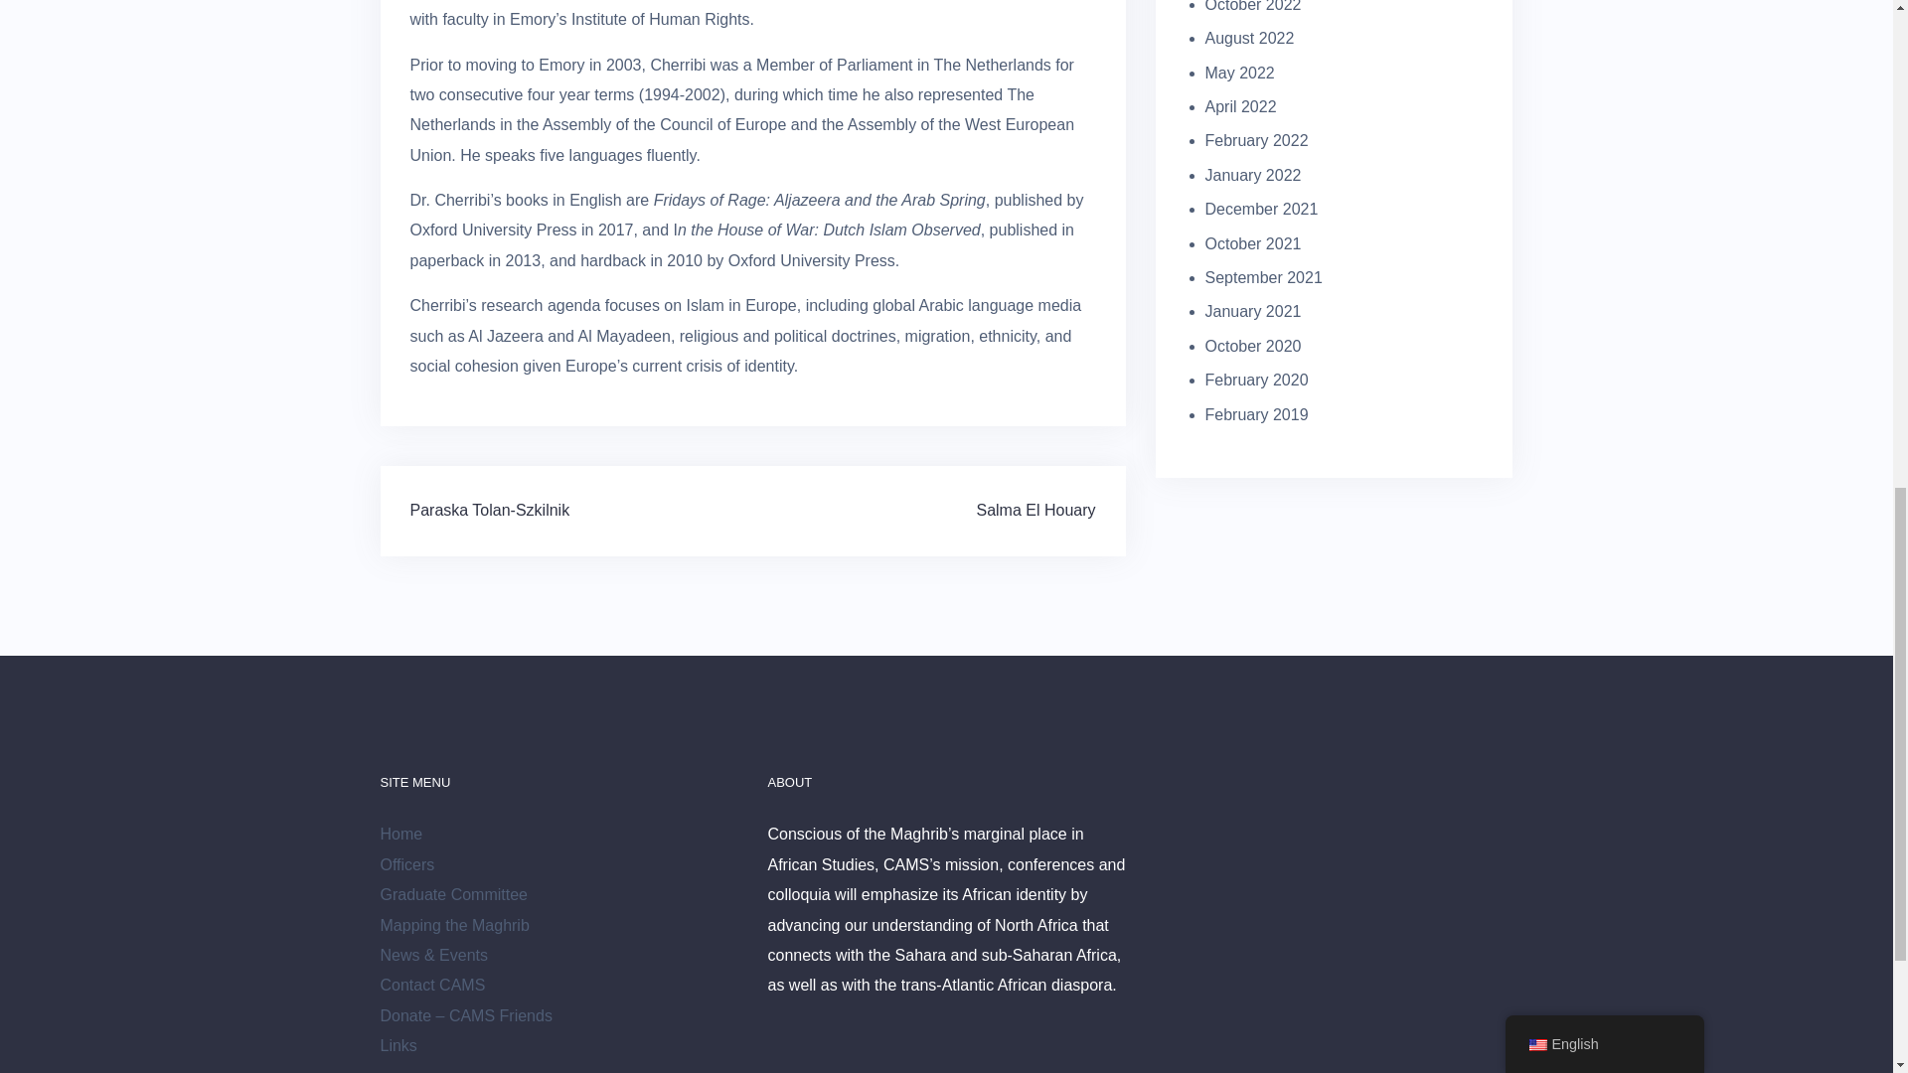  What do you see at coordinates (1252, 242) in the screenshot?
I see `October 2021` at bounding box center [1252, 242].